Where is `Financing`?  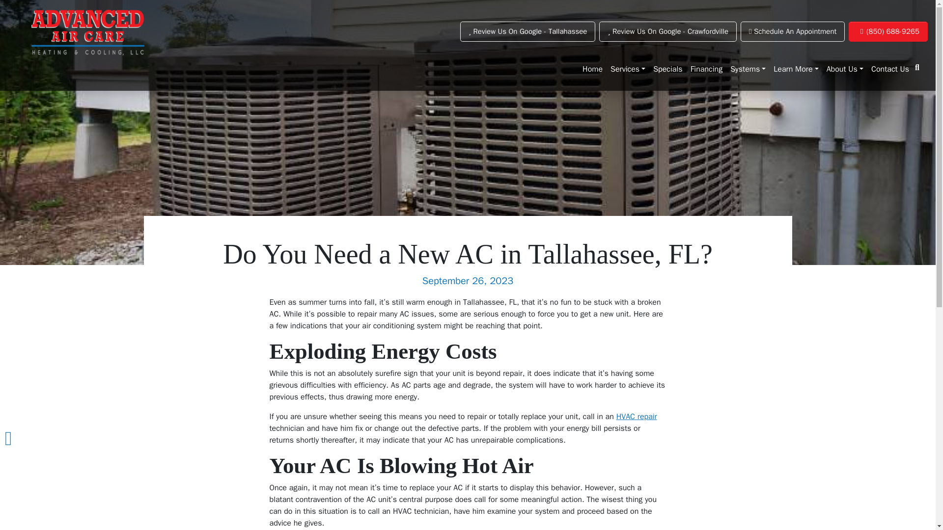 Financing is located at coordinates (706, 69).